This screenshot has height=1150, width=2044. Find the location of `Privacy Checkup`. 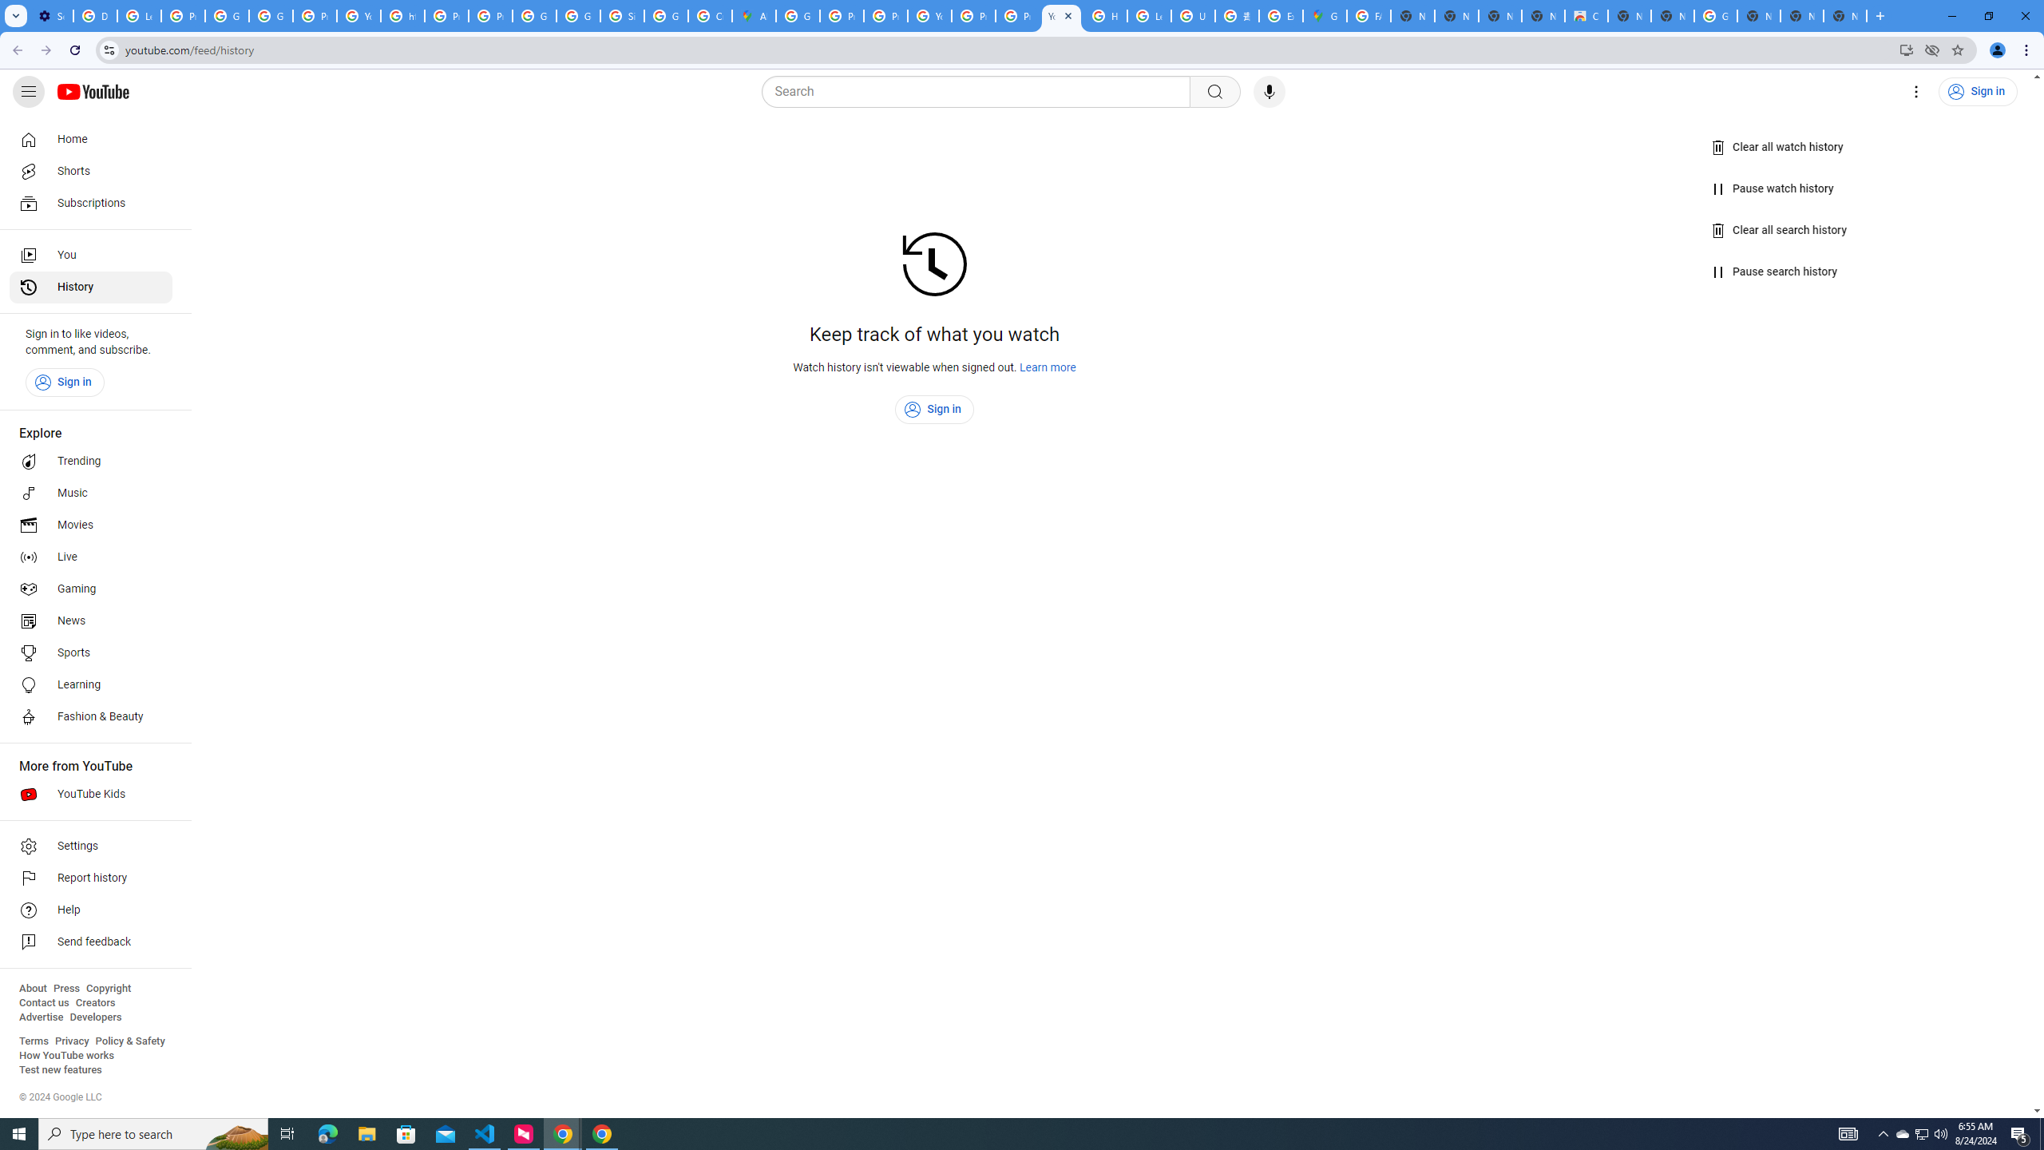

Privacy Checkup is located at coordinates (1017, 16).